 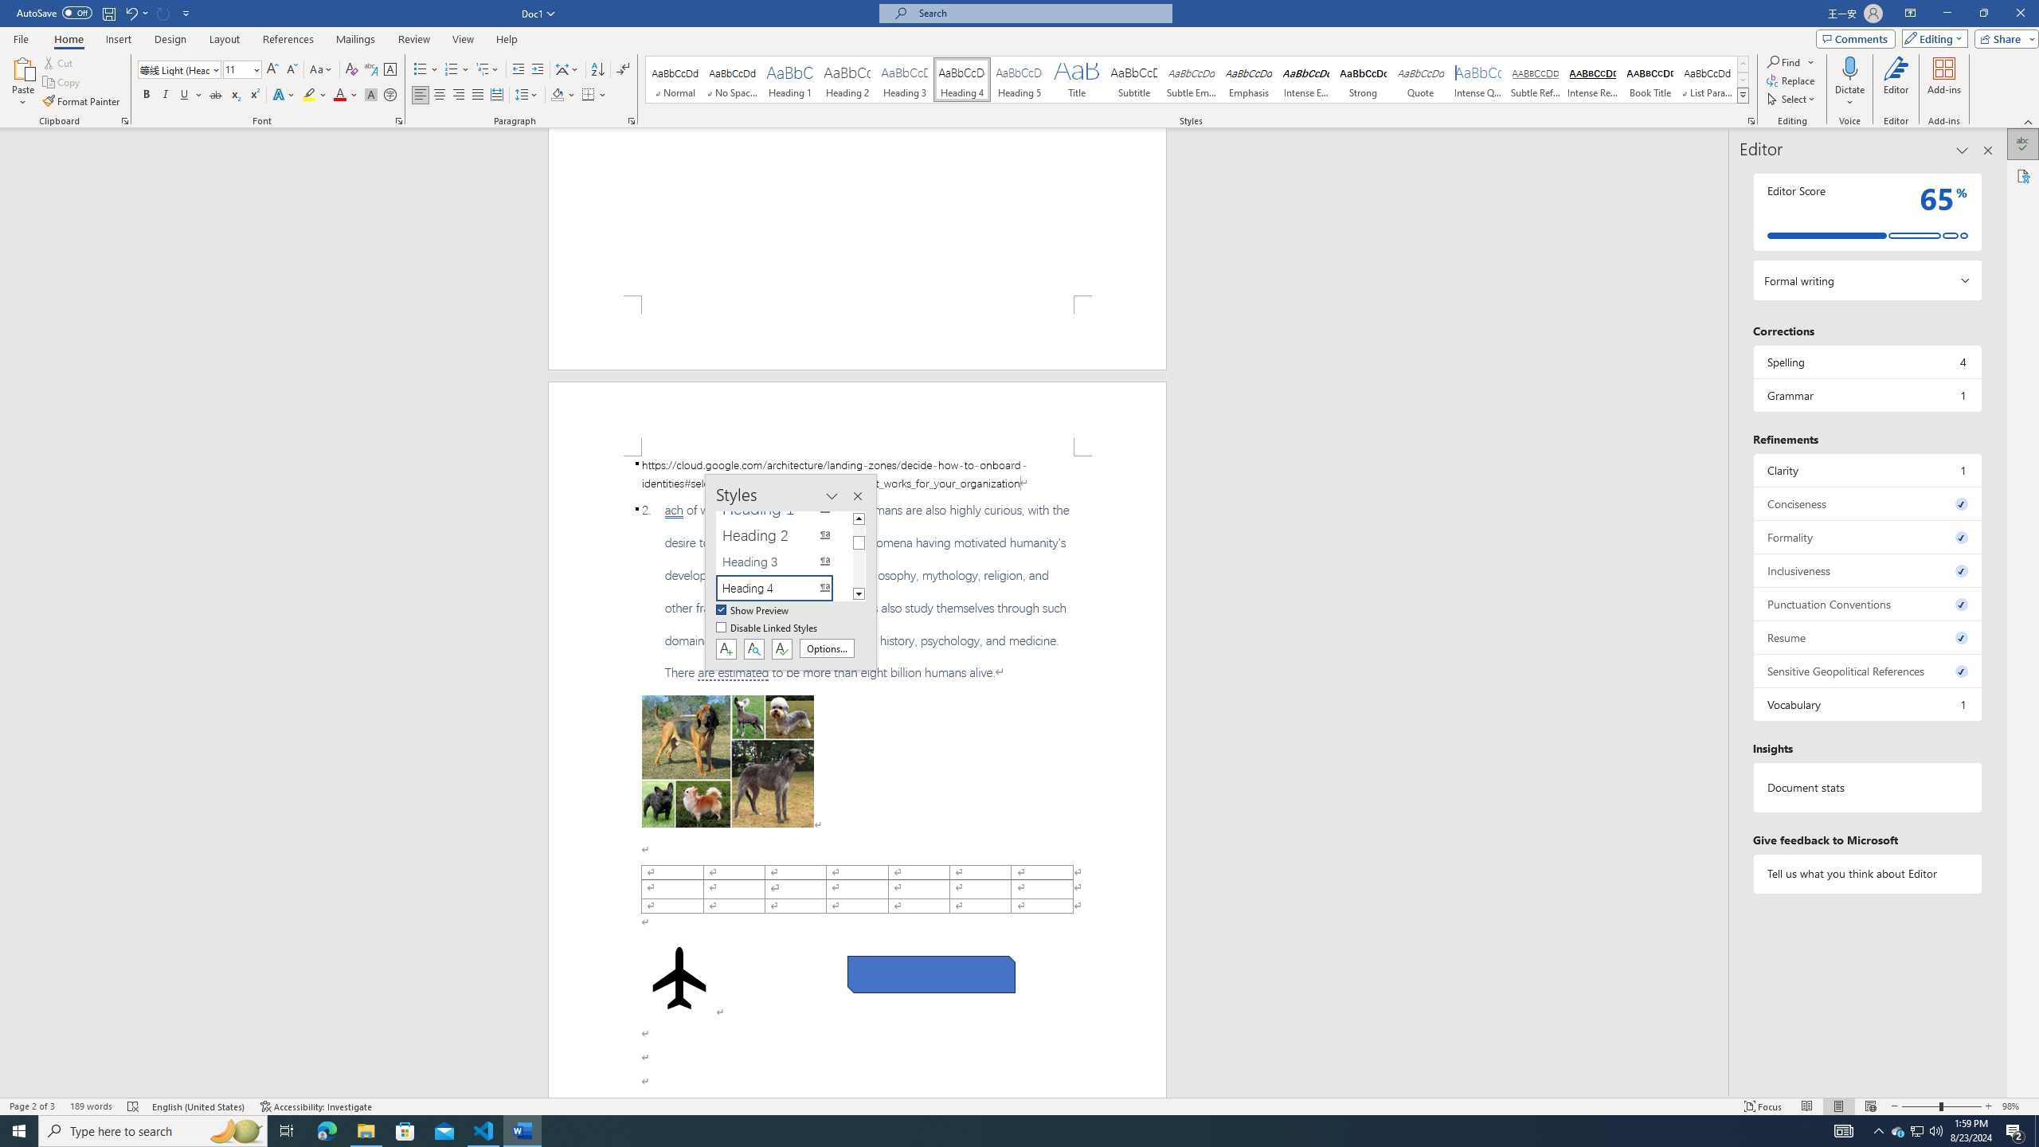 What do you see at coordinates (272, 70) in the screenshot?
I see `Grow Font` at bounding box center [272, 70].